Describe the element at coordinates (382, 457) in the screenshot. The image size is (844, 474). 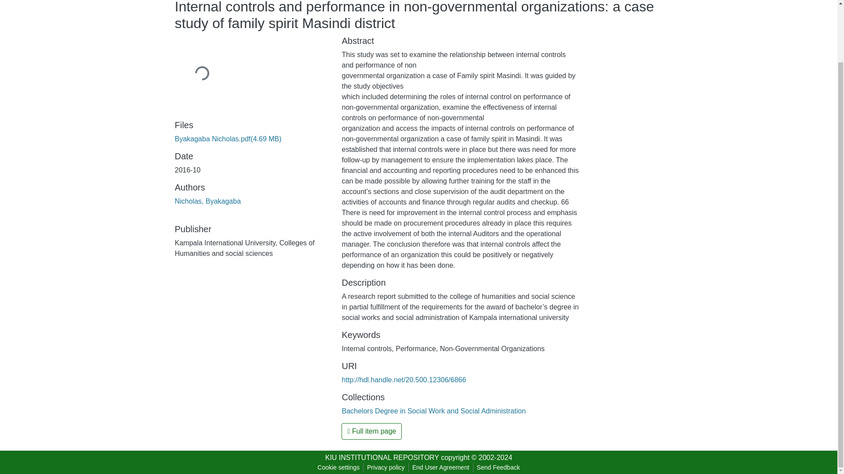
I see `KIU INSTITUTIONAL REPOSITORY` at that location.